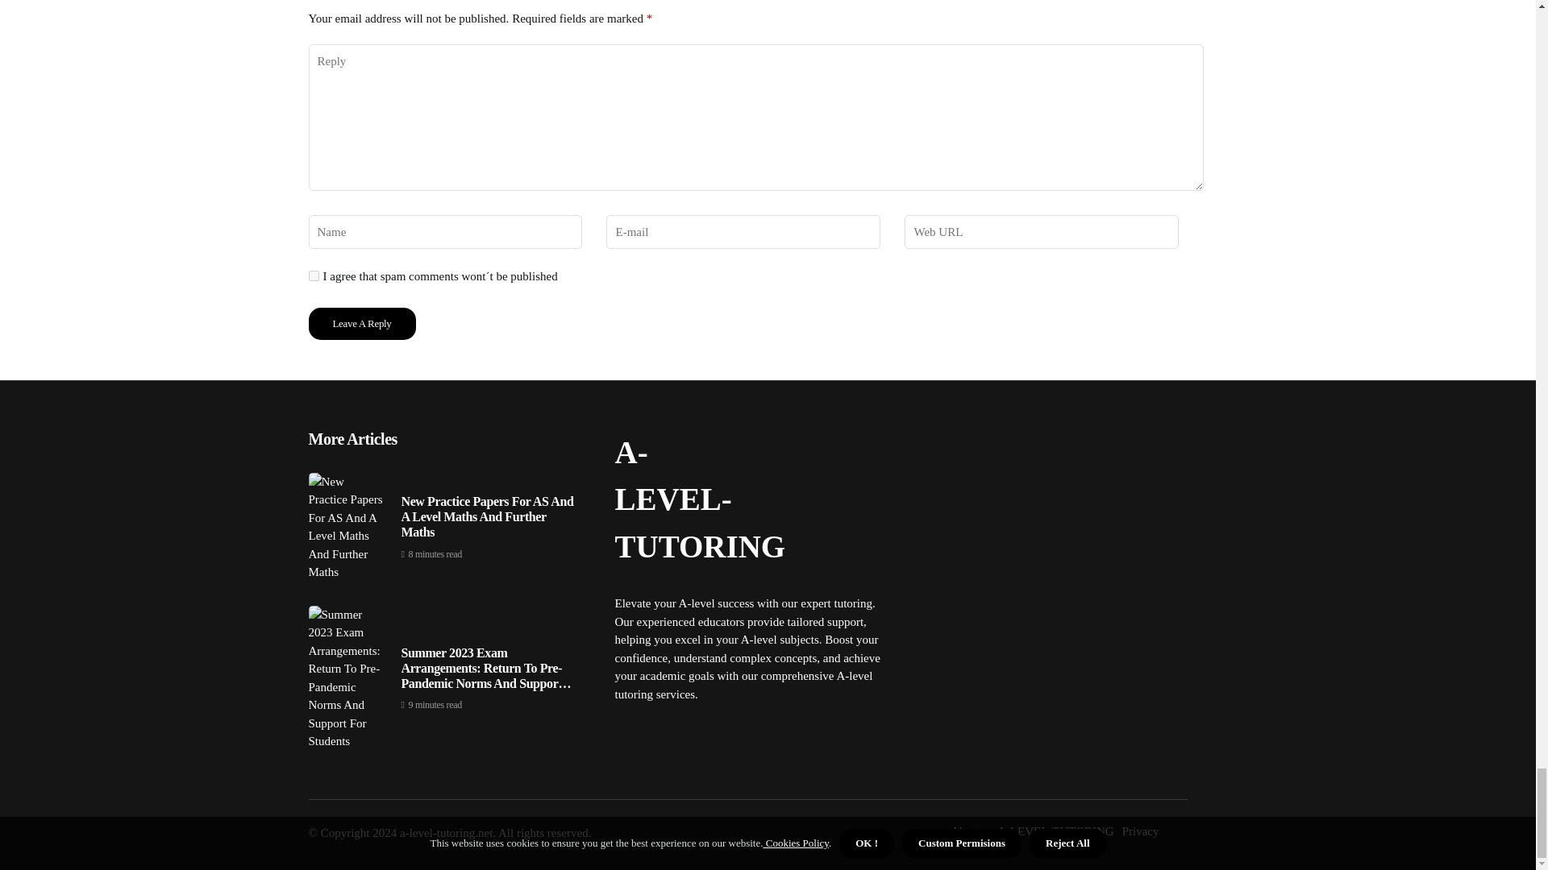  I want to click on Leave a Reply, so click(361, 324).